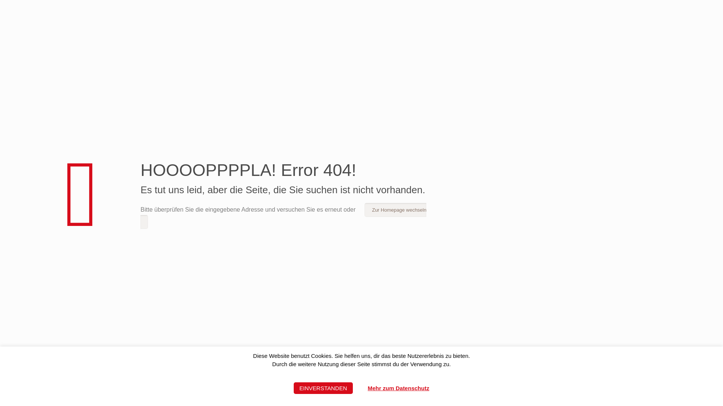 This screenshot has height=406, width=723. I want to click on Mehr zum Datenschutz, so click(398, 388).